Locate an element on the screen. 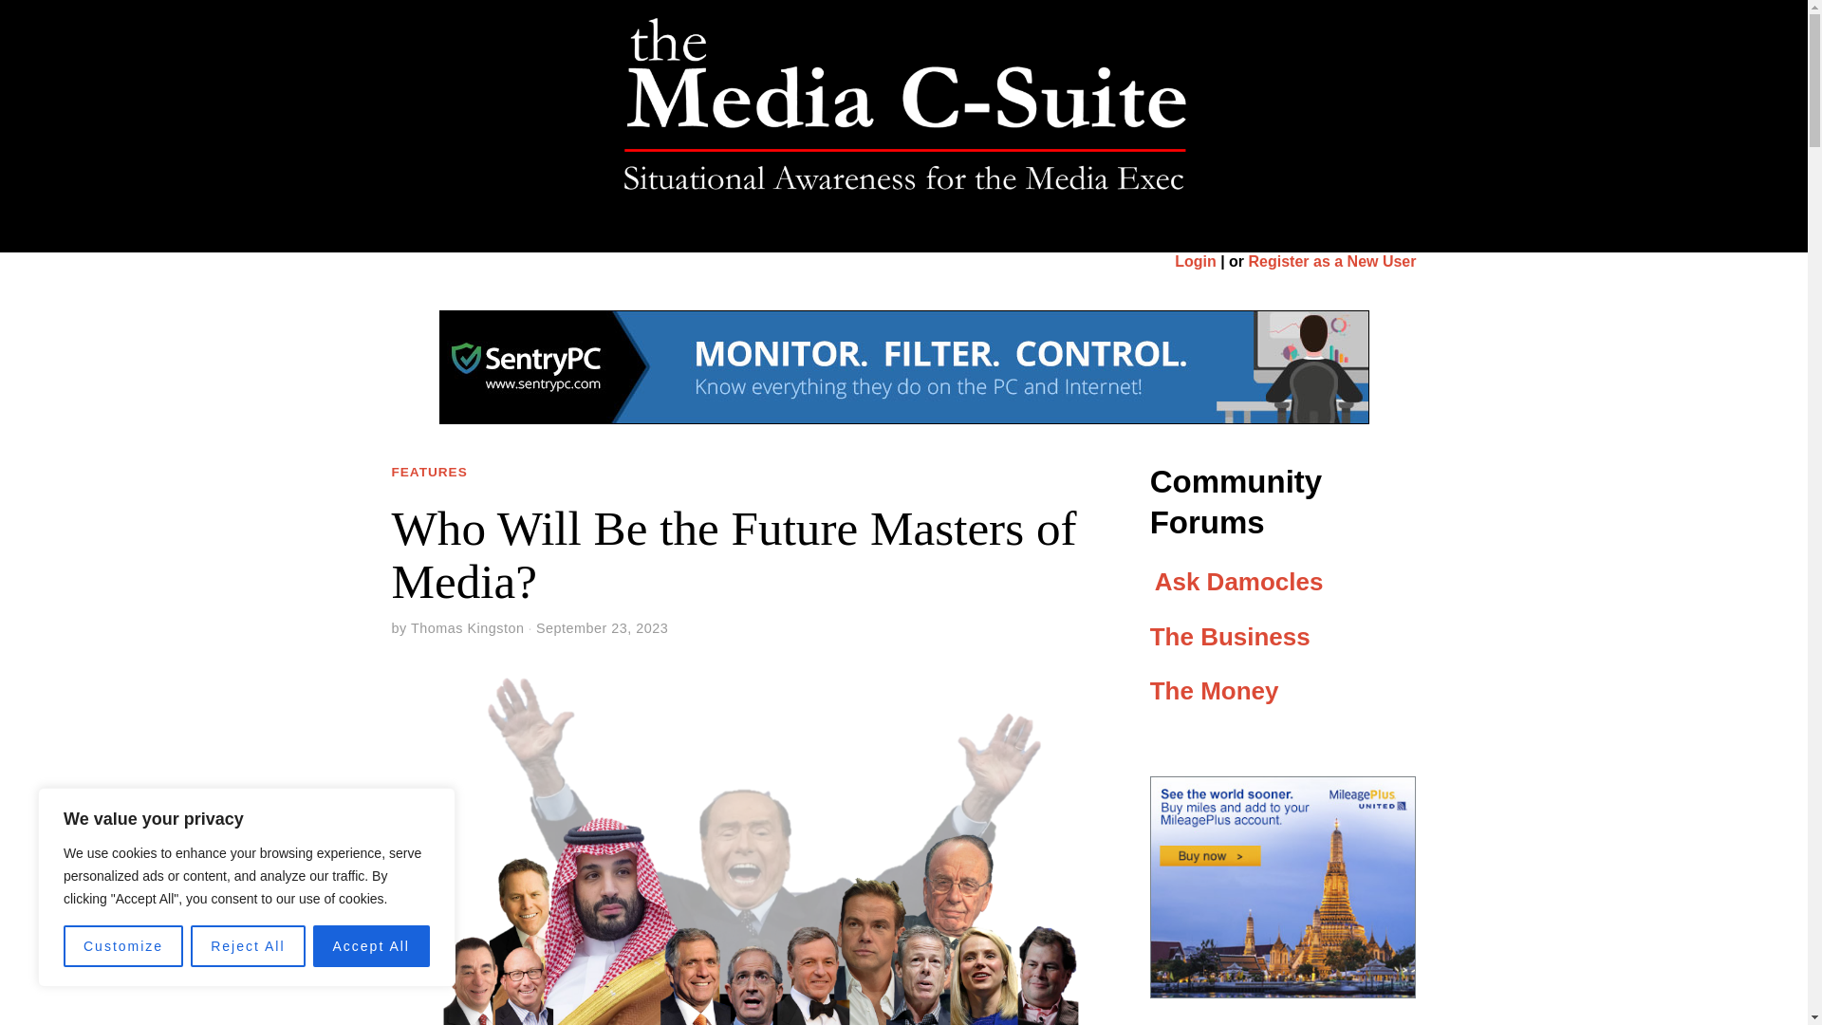 The image size is (1822, 1025). Reject All is located at coordinates (247, 946).